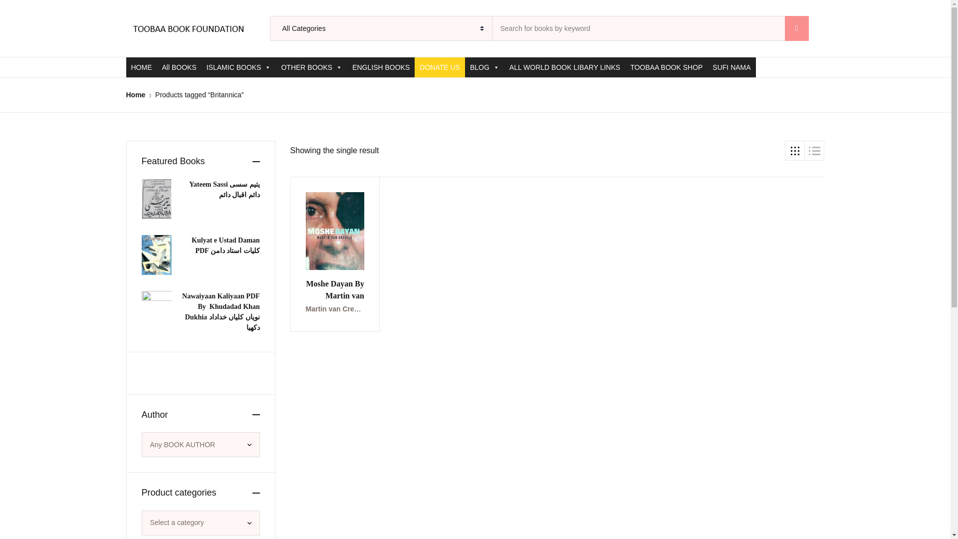  What do you see at coordinates (141, 67) in the screenshot?
I see `HOME` at bounding box center [141, 67].